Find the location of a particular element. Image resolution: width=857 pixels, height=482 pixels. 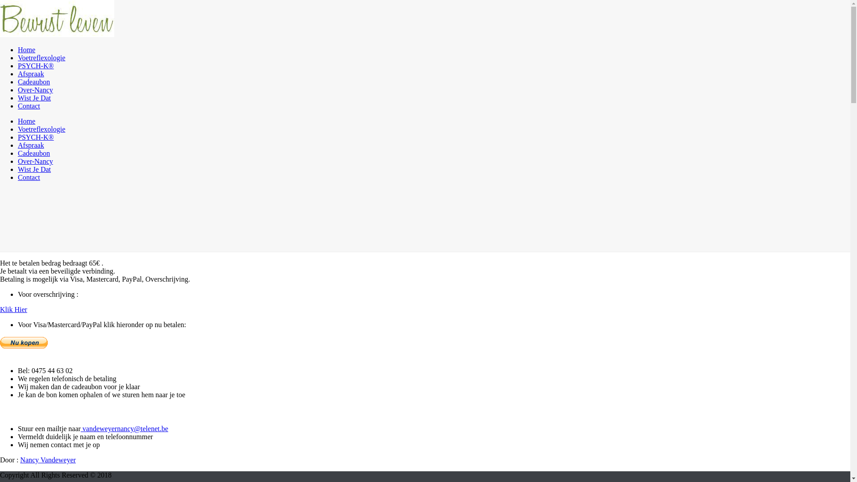

Cadeaubon is located at coordinates (34, 154).